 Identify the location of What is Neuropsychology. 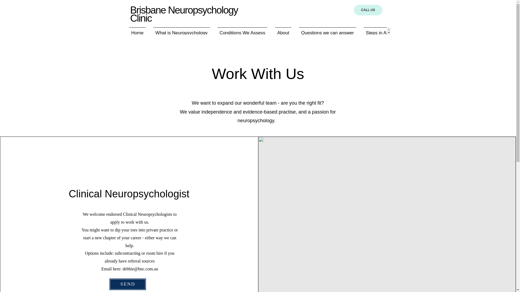
(181, 31).